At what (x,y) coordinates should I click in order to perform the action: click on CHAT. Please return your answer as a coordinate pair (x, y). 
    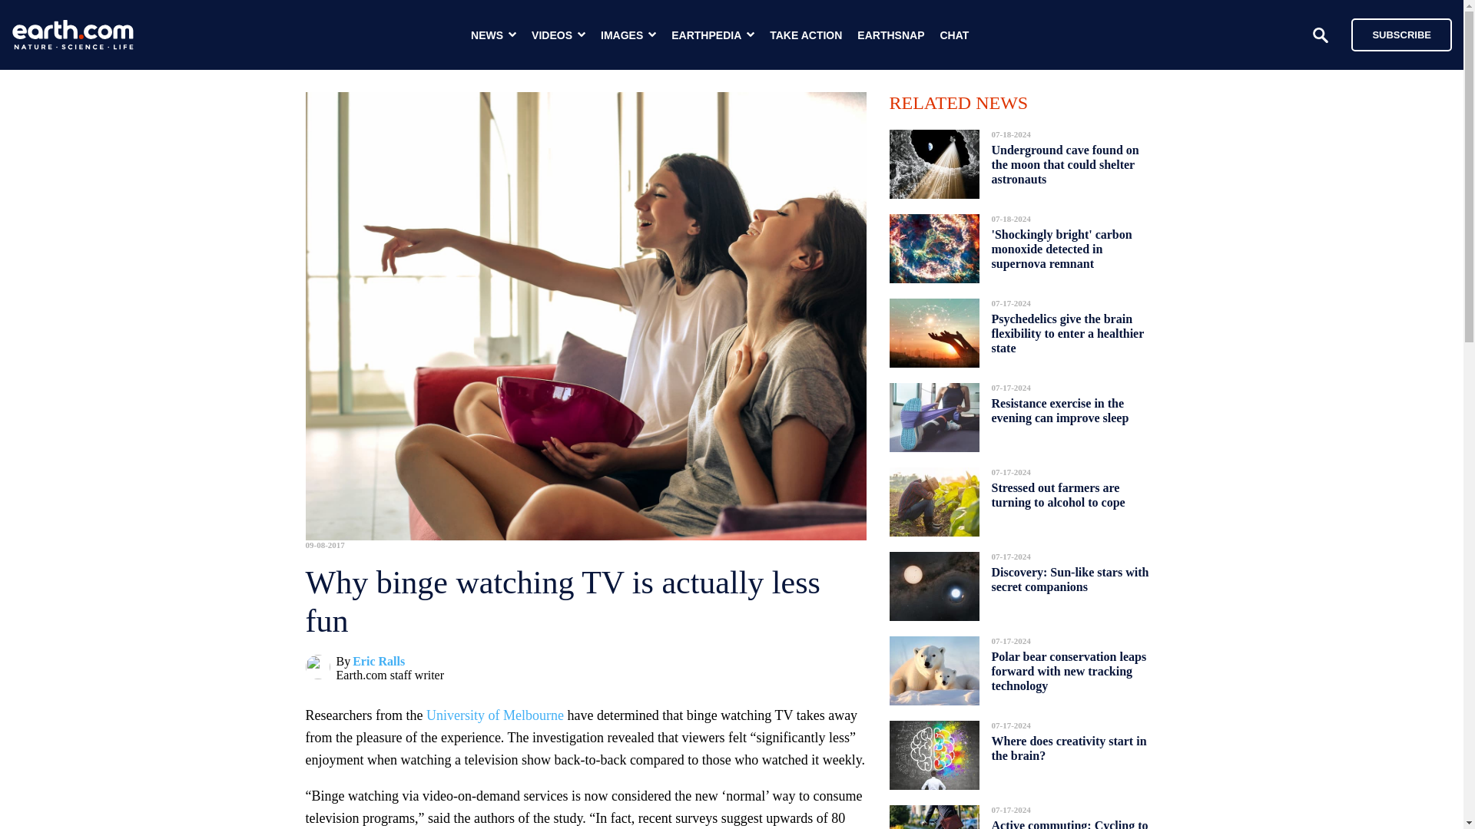
    Looking at the image, I should click on (954, 35).